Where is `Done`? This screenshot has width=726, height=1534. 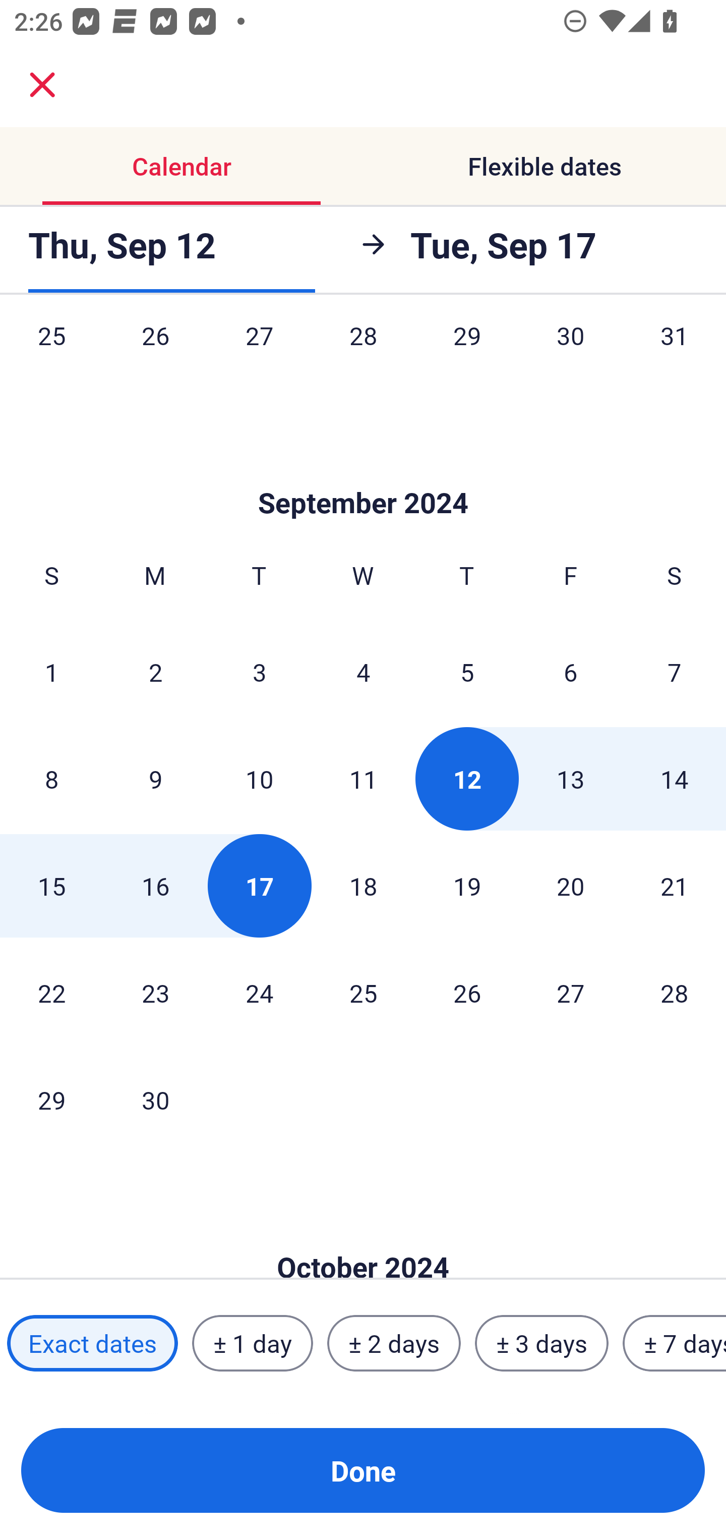 Done is located at coordinates (363, 1470).